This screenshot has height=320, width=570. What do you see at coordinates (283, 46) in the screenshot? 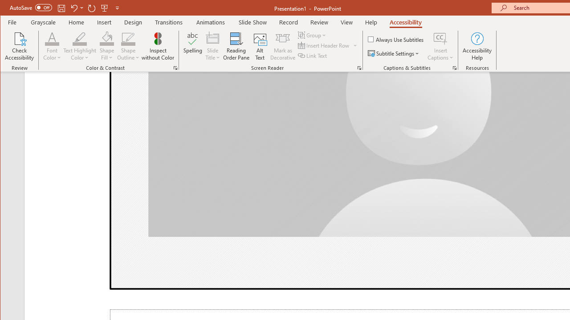
I see `Mark as Decorative` at bounding box center [283, 46].